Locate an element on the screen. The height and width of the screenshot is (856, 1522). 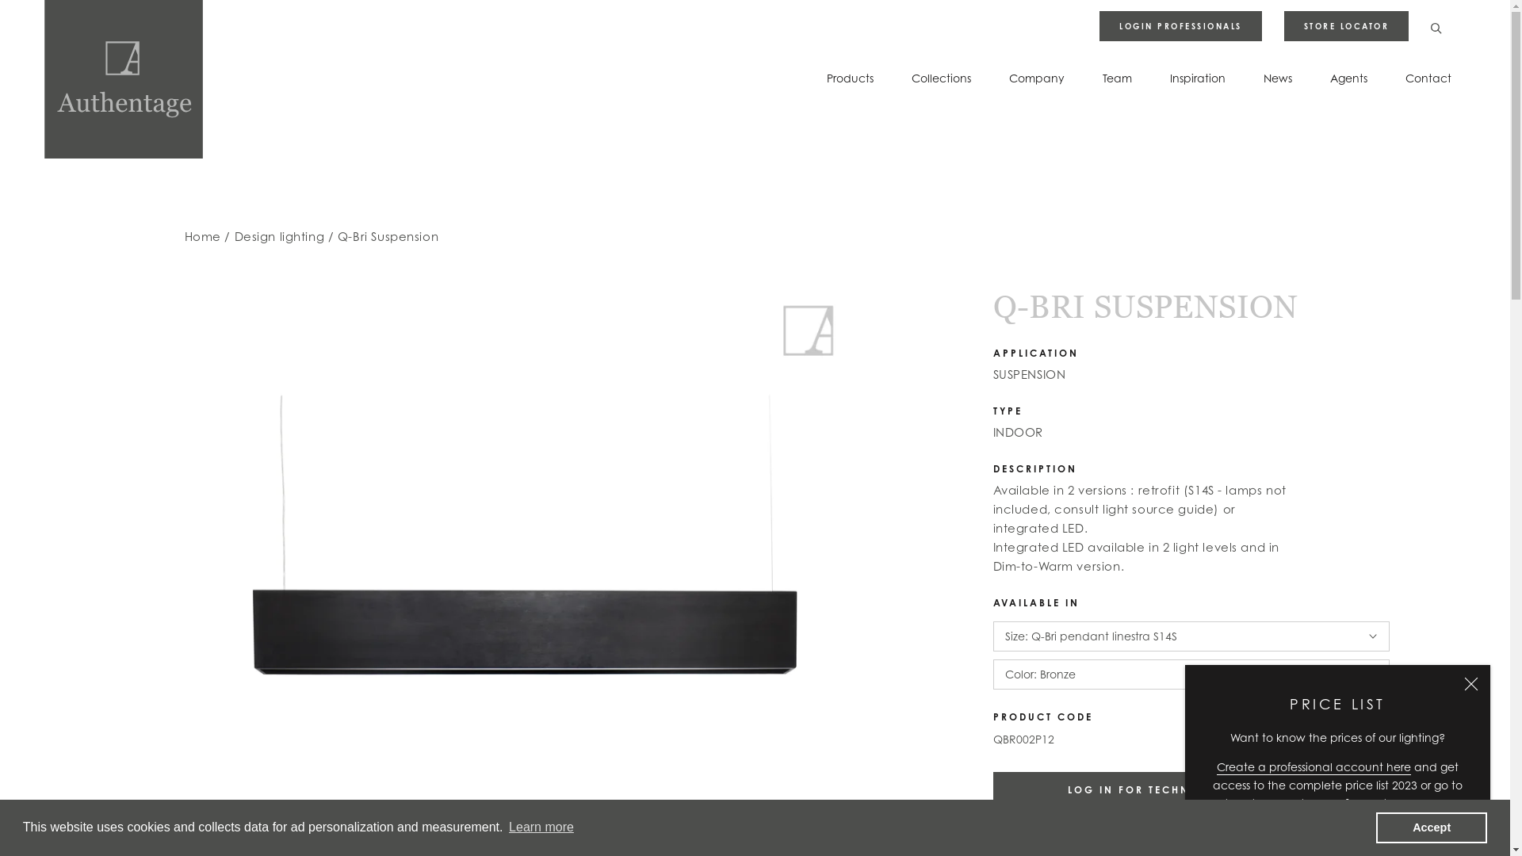
Q-Bri Suspension is located at coordinates (388, 236).